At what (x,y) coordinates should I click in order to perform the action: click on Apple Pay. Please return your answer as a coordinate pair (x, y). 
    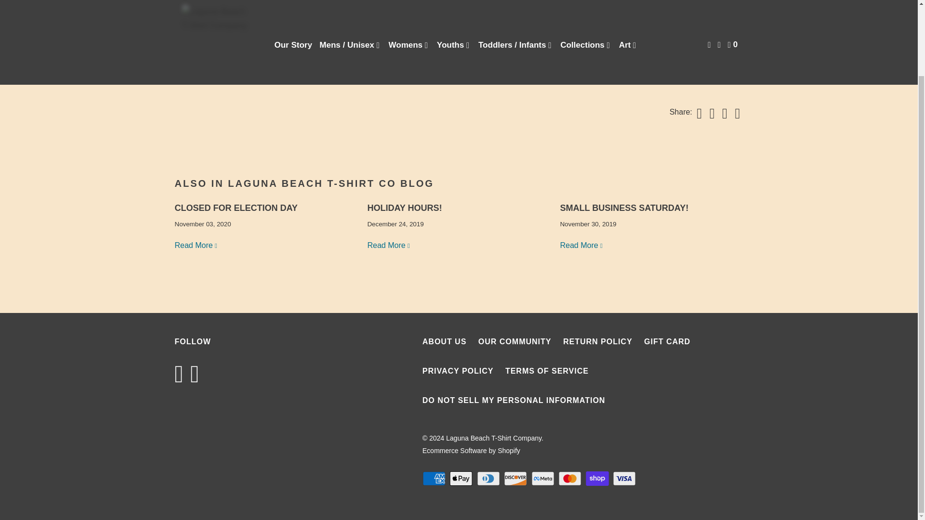
    Looking at the image, I should click on (462, 478).